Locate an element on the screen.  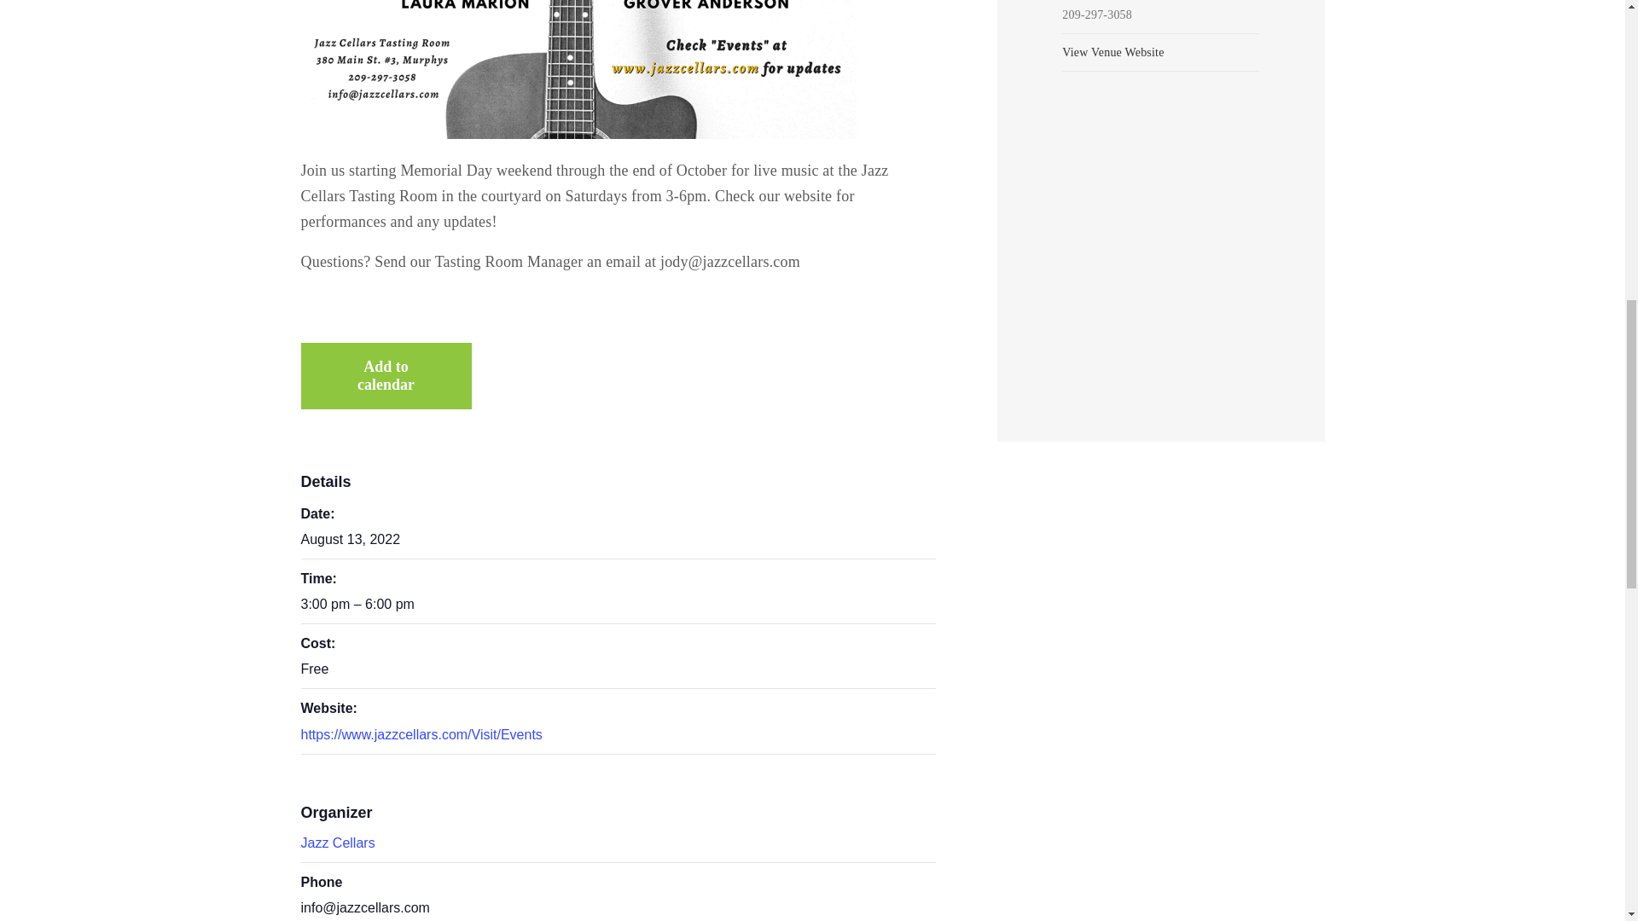
2022-08-13 is located at coordinates (350, 539).